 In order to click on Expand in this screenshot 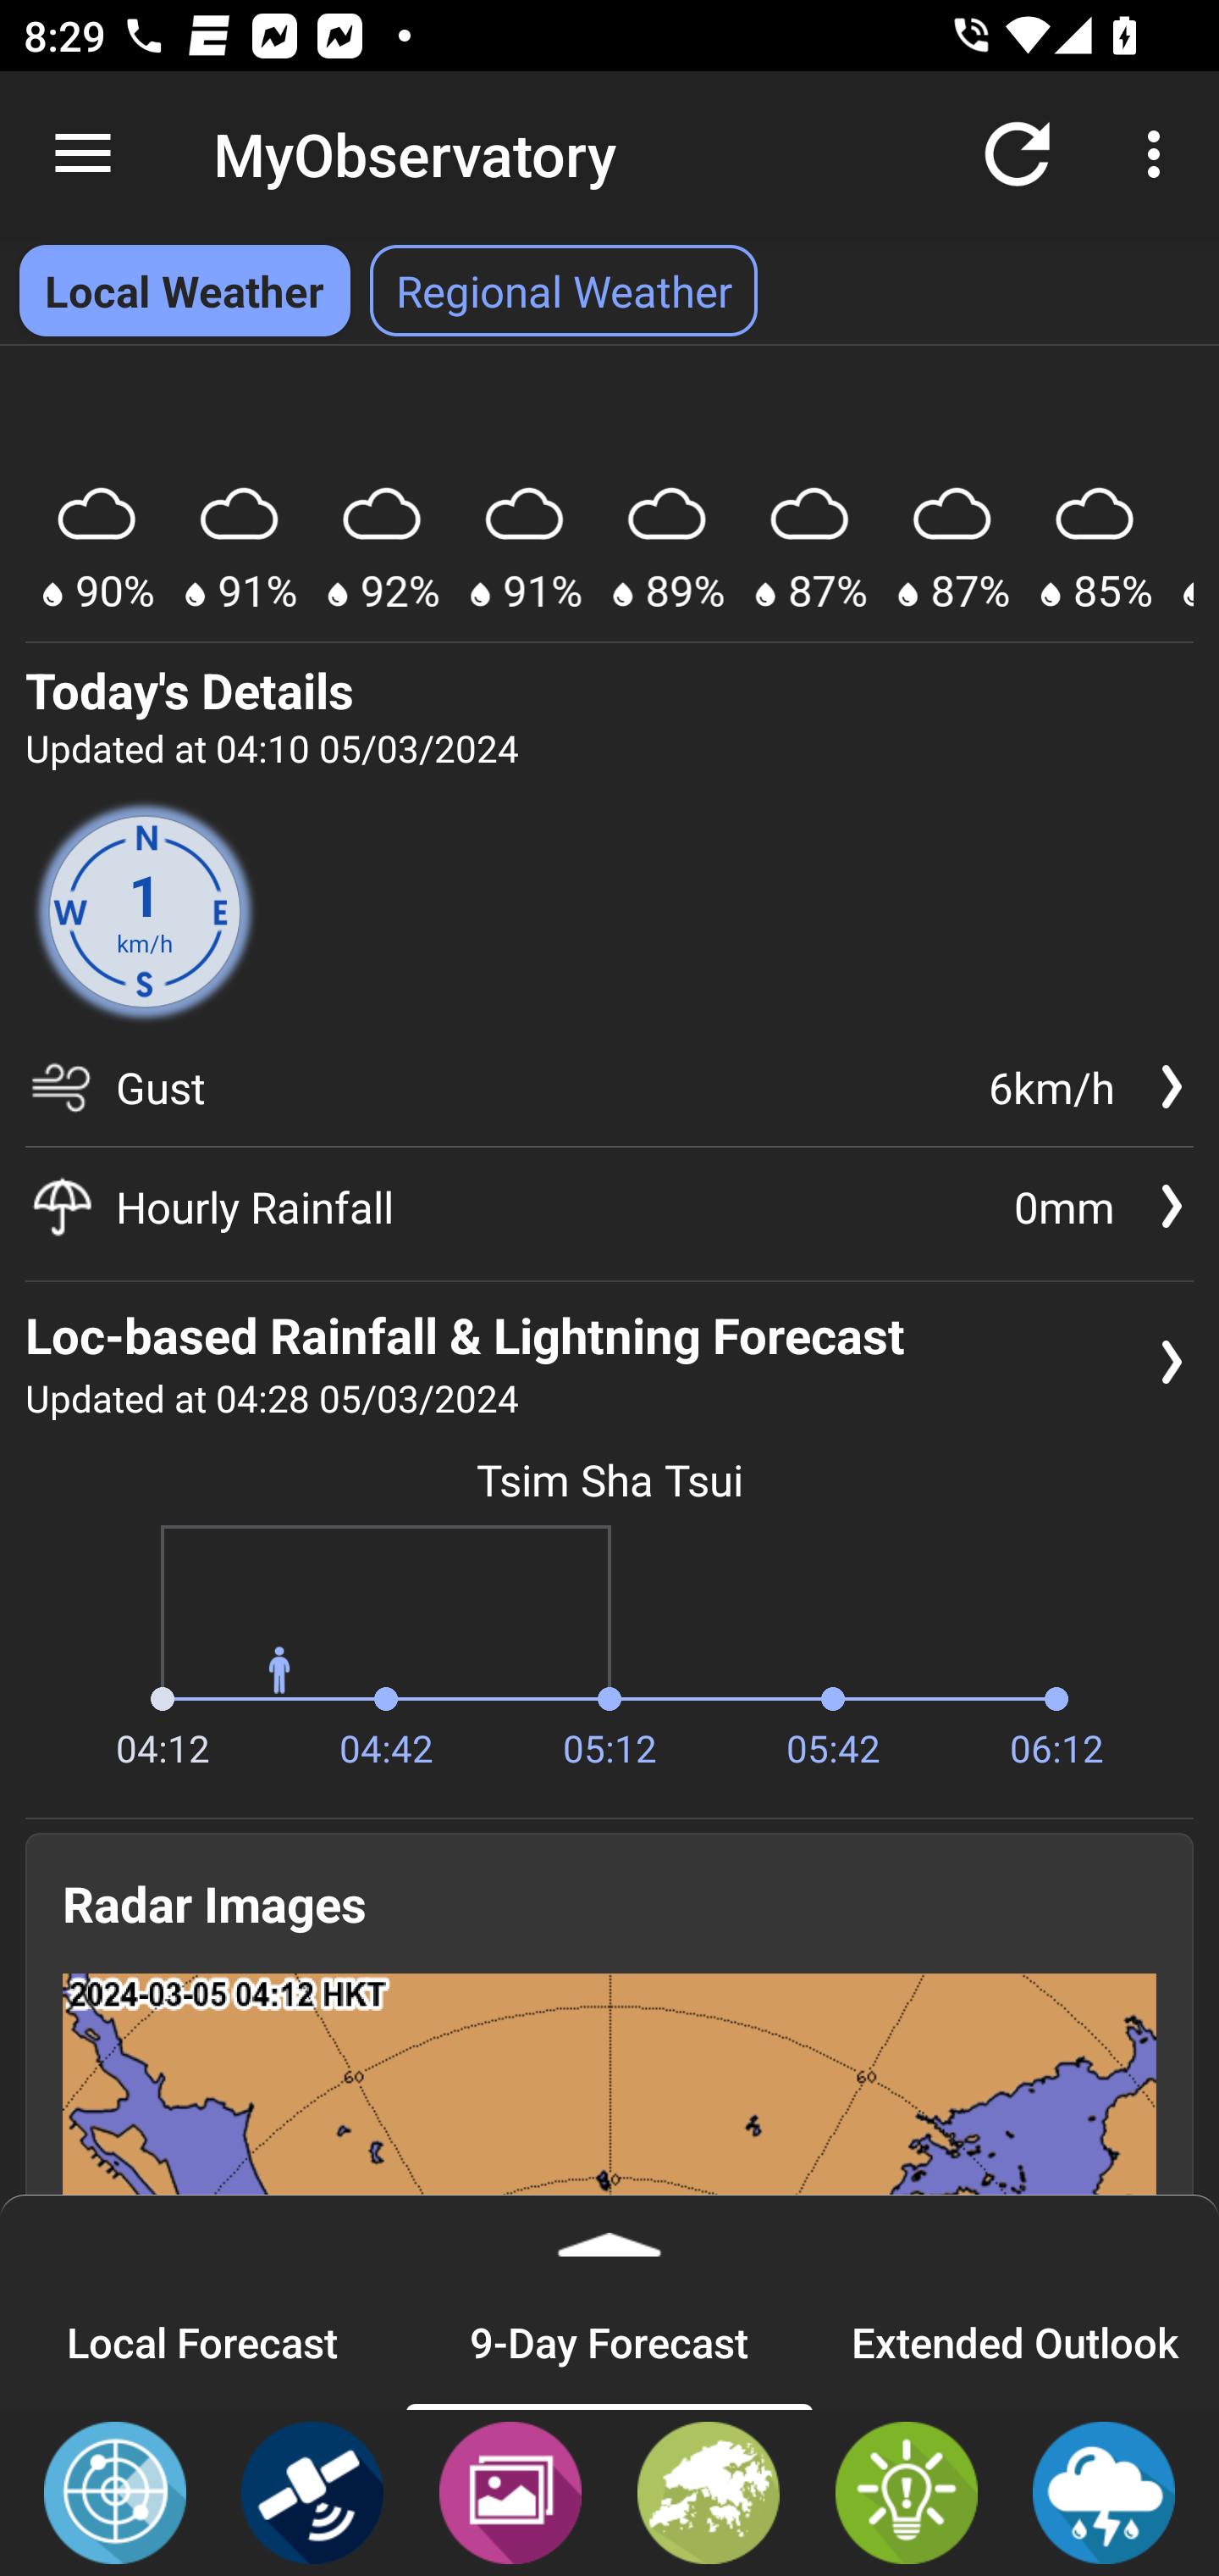, I will do `click(609, 2234)`.